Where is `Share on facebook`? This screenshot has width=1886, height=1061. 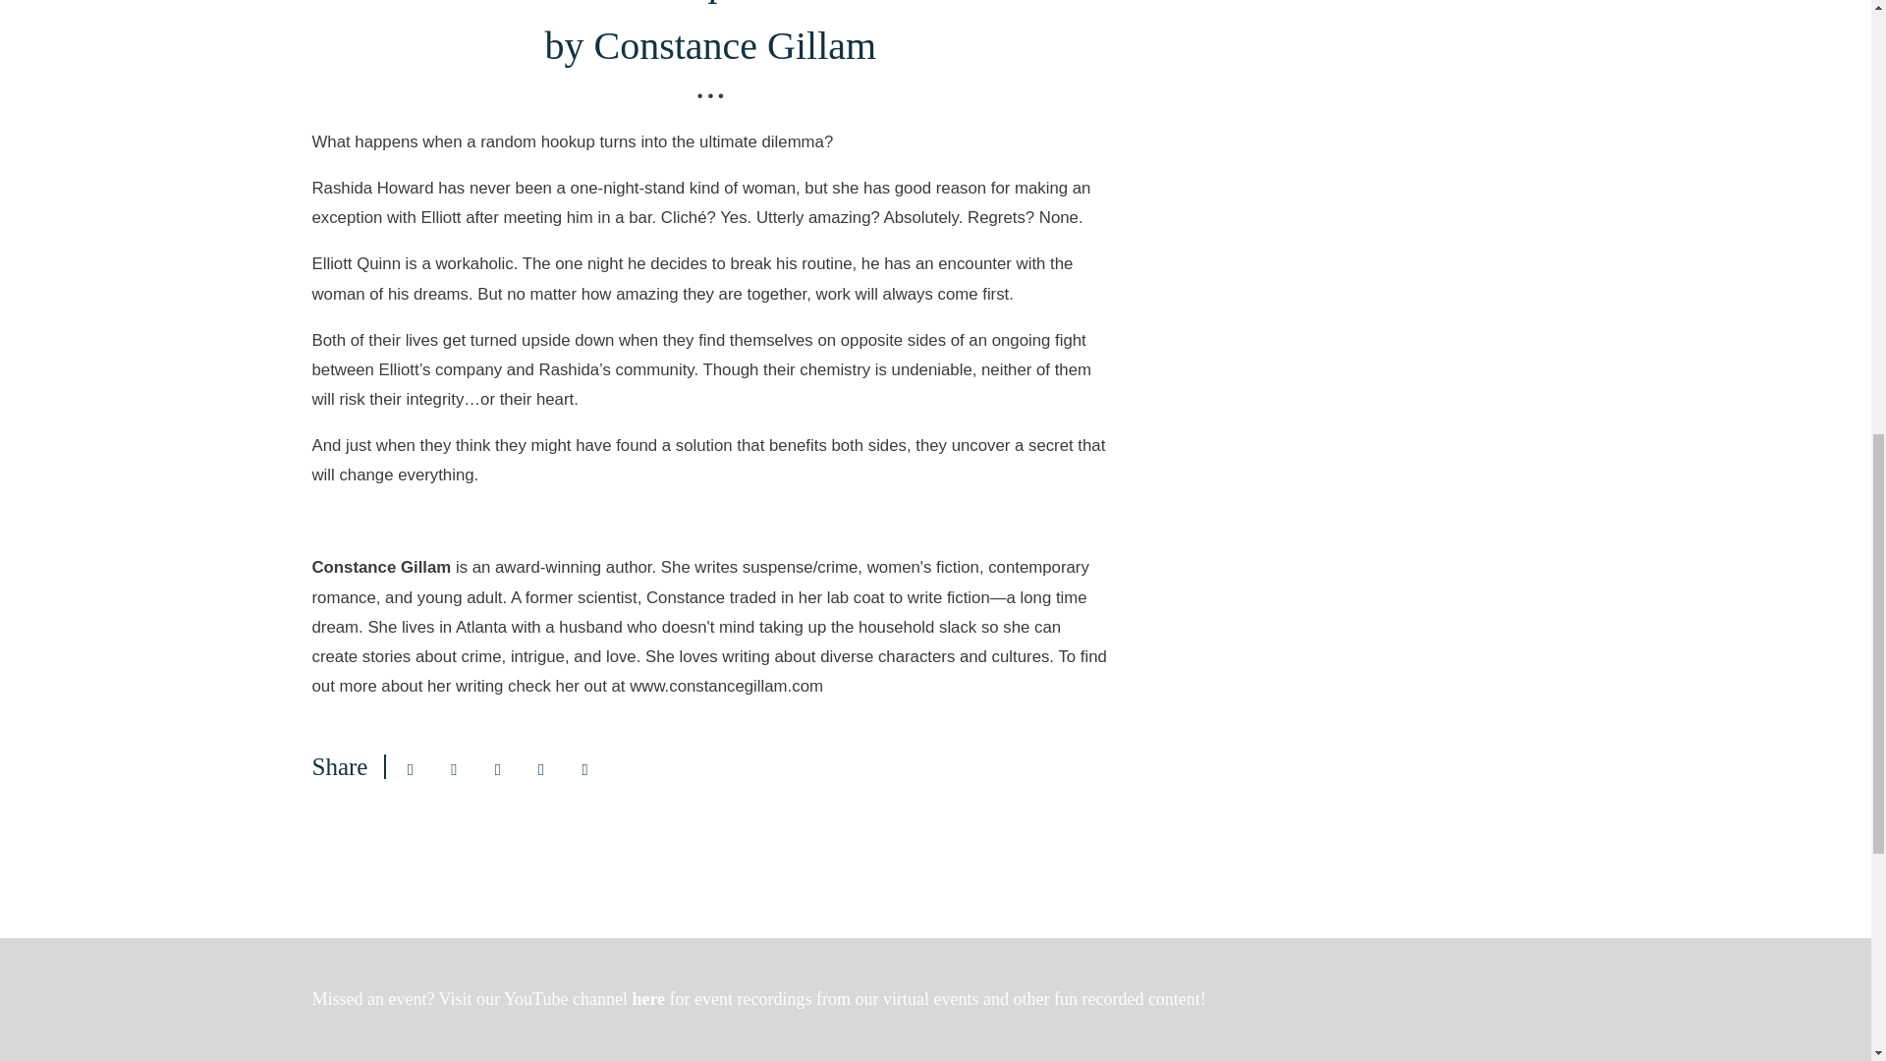 Share on facebook is located at coordinates (453, 769).